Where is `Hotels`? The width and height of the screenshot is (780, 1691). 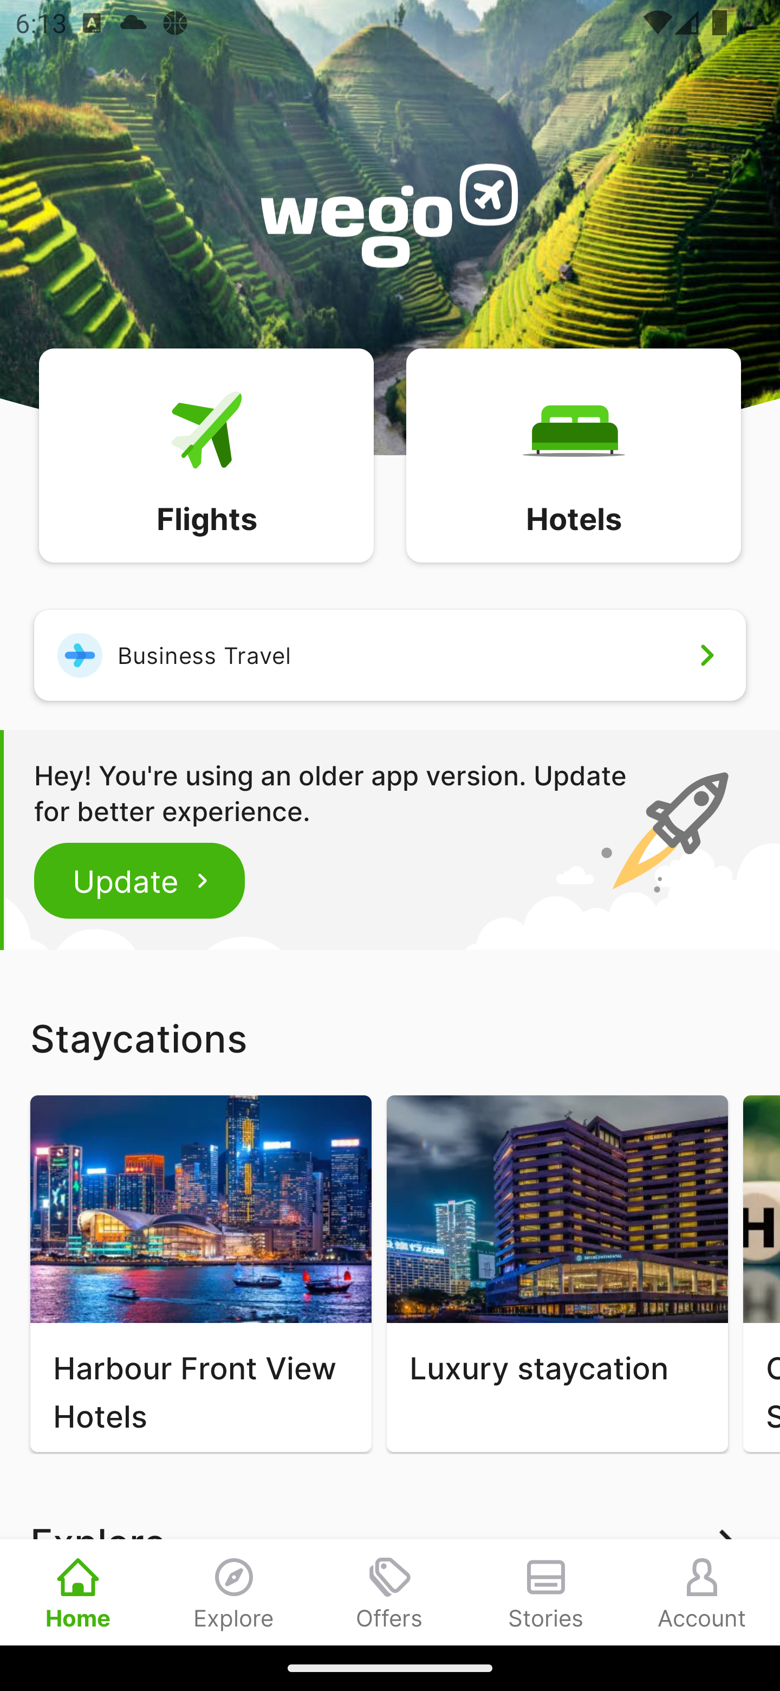 Hotels is located at coordinates (573, 454).